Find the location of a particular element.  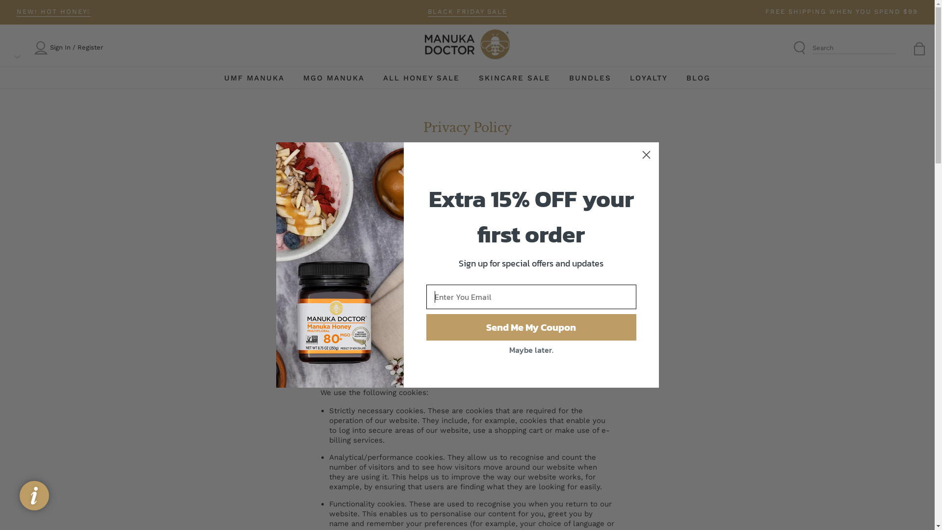

ALL HONEY SALE is located at coordinates (421, 78).